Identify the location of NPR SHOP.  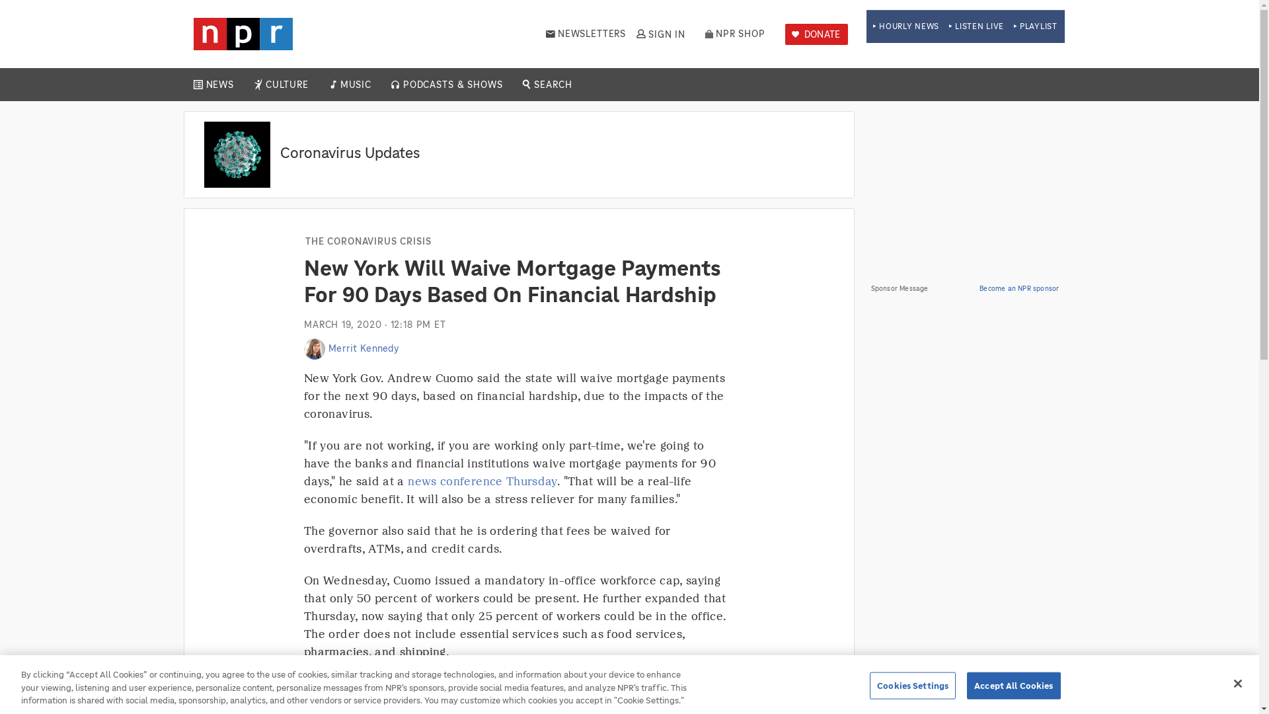
(735, 34).